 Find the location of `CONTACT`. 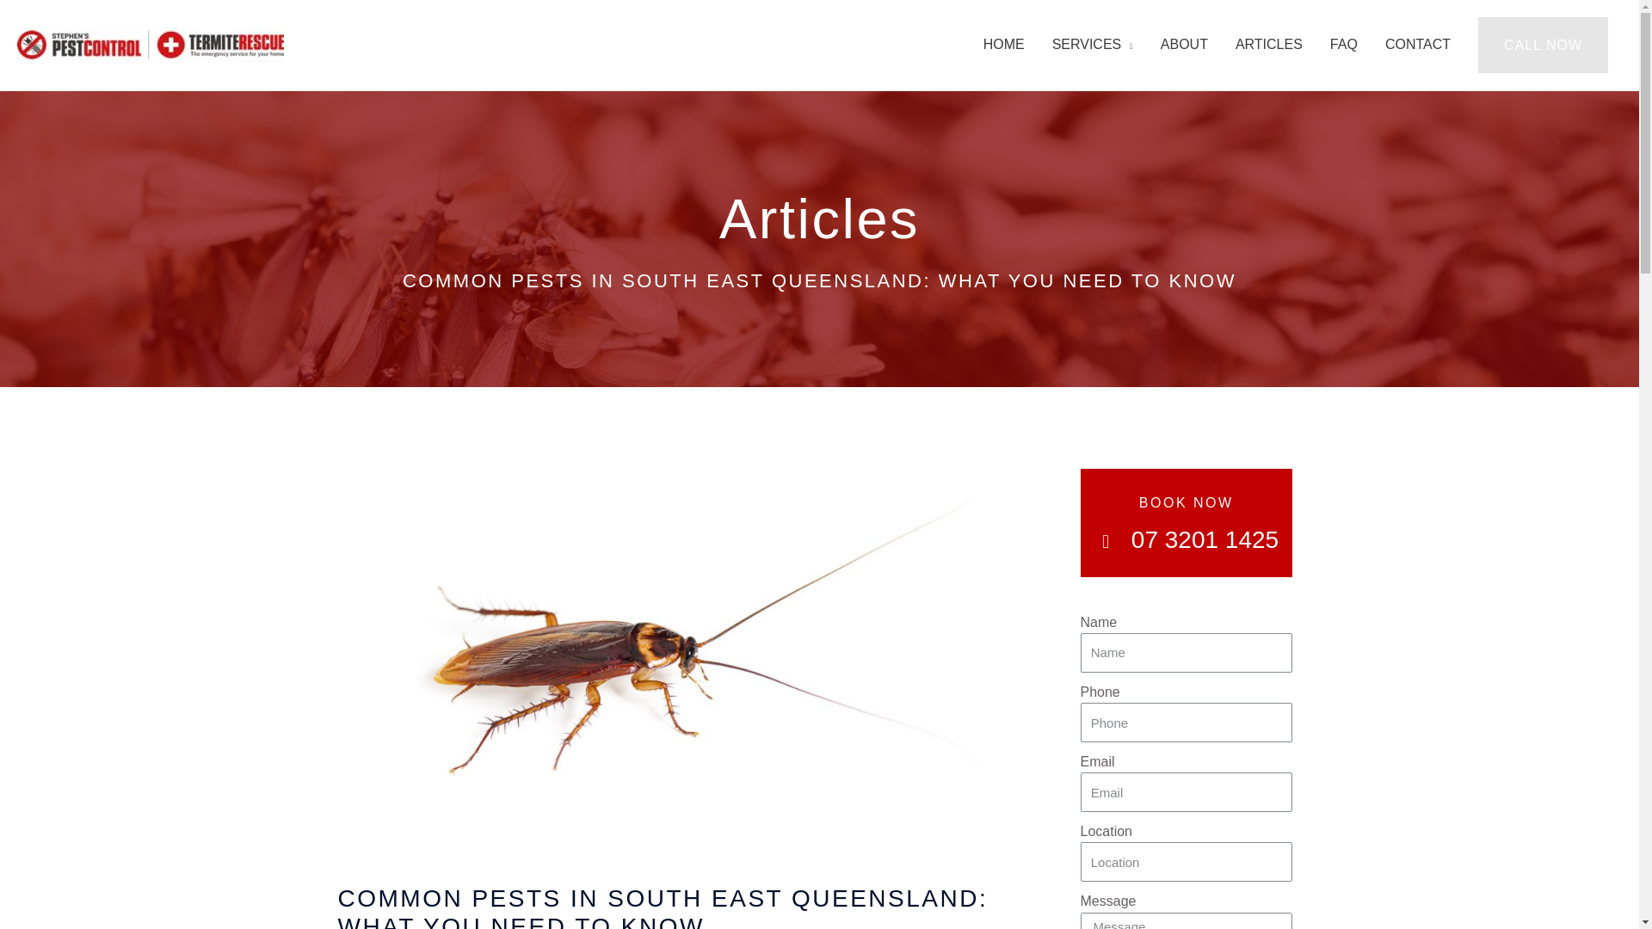

CONTACT is located at coordinates (1417, 45).